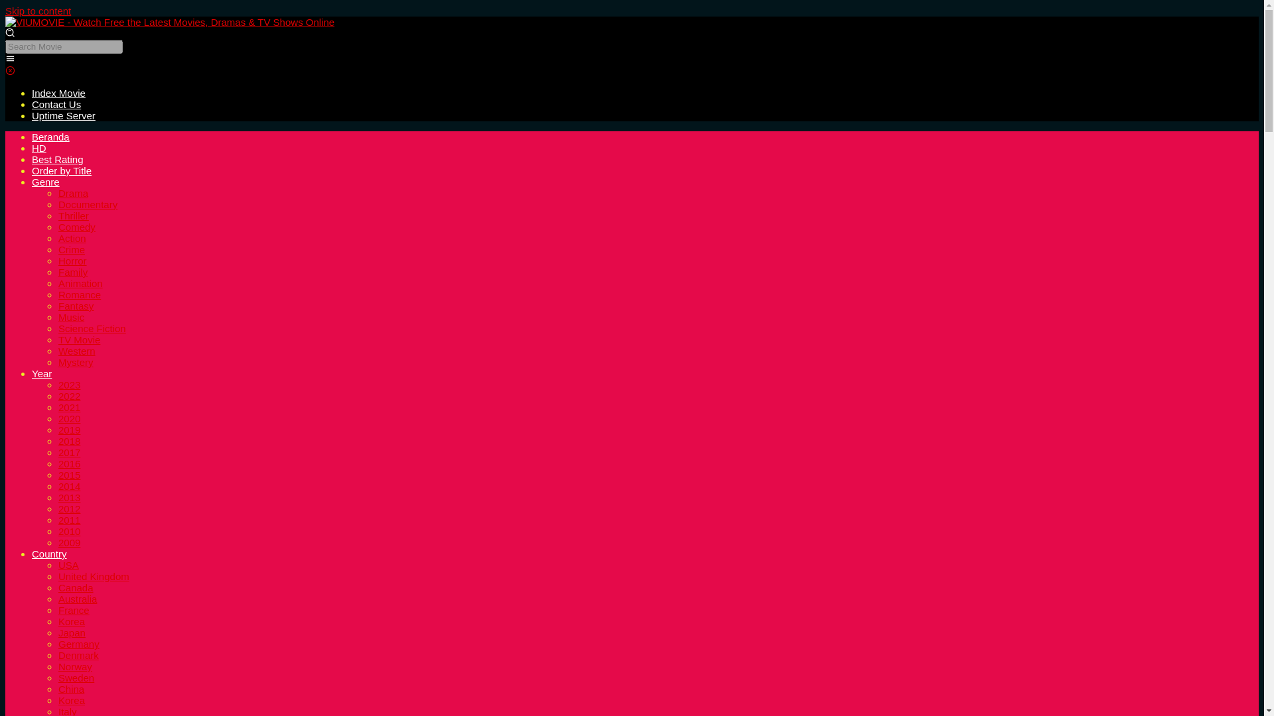 This screenshot has height=716, width=1274. I want to click on Western, so click(77, 350).